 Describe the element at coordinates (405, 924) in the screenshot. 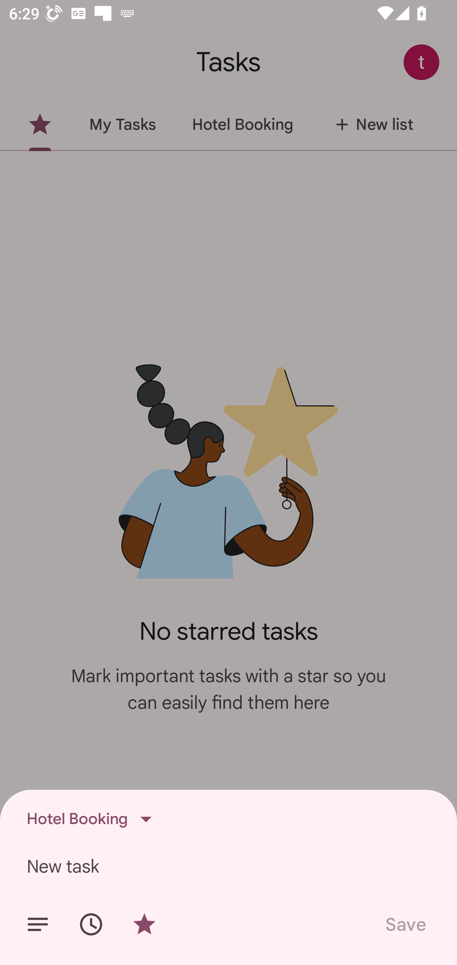

I see `Save` at that location.